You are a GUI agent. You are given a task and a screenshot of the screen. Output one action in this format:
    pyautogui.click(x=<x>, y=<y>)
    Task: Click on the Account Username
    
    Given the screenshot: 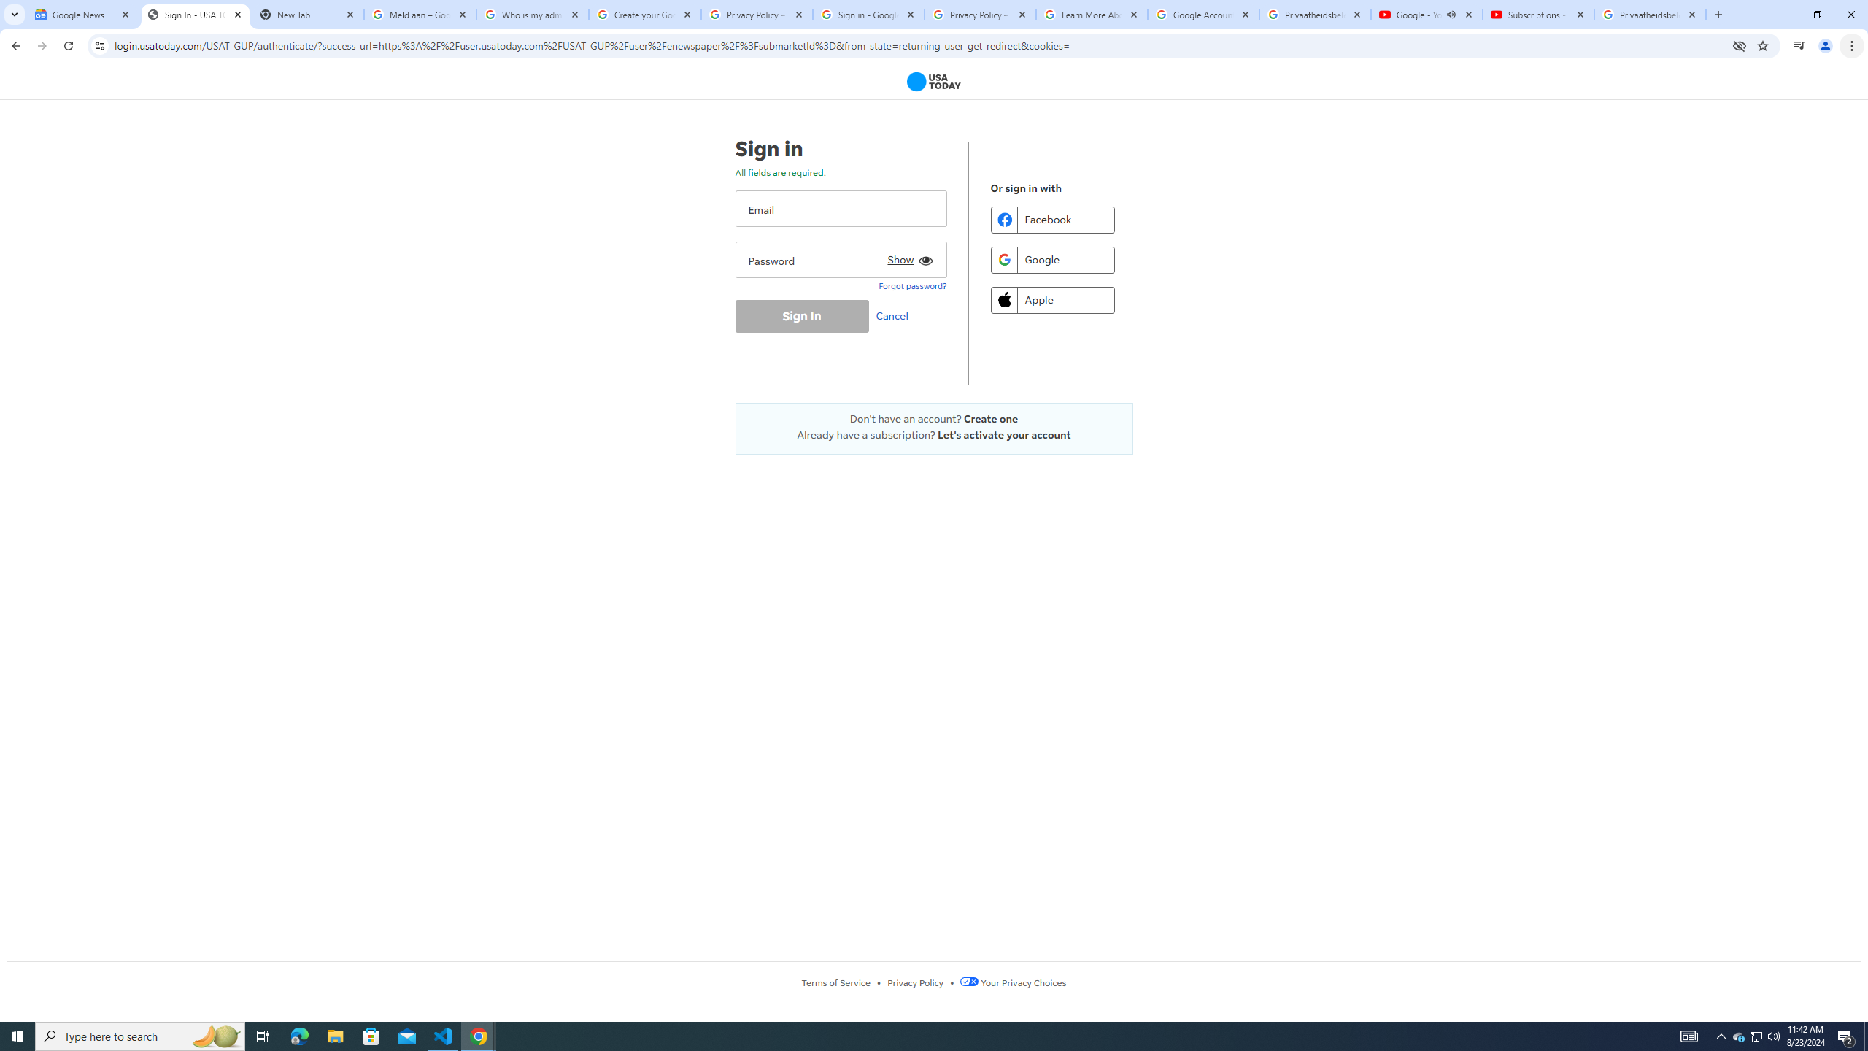 What is the action you would take?
    pyautogui.click(x=841, y=209)
    